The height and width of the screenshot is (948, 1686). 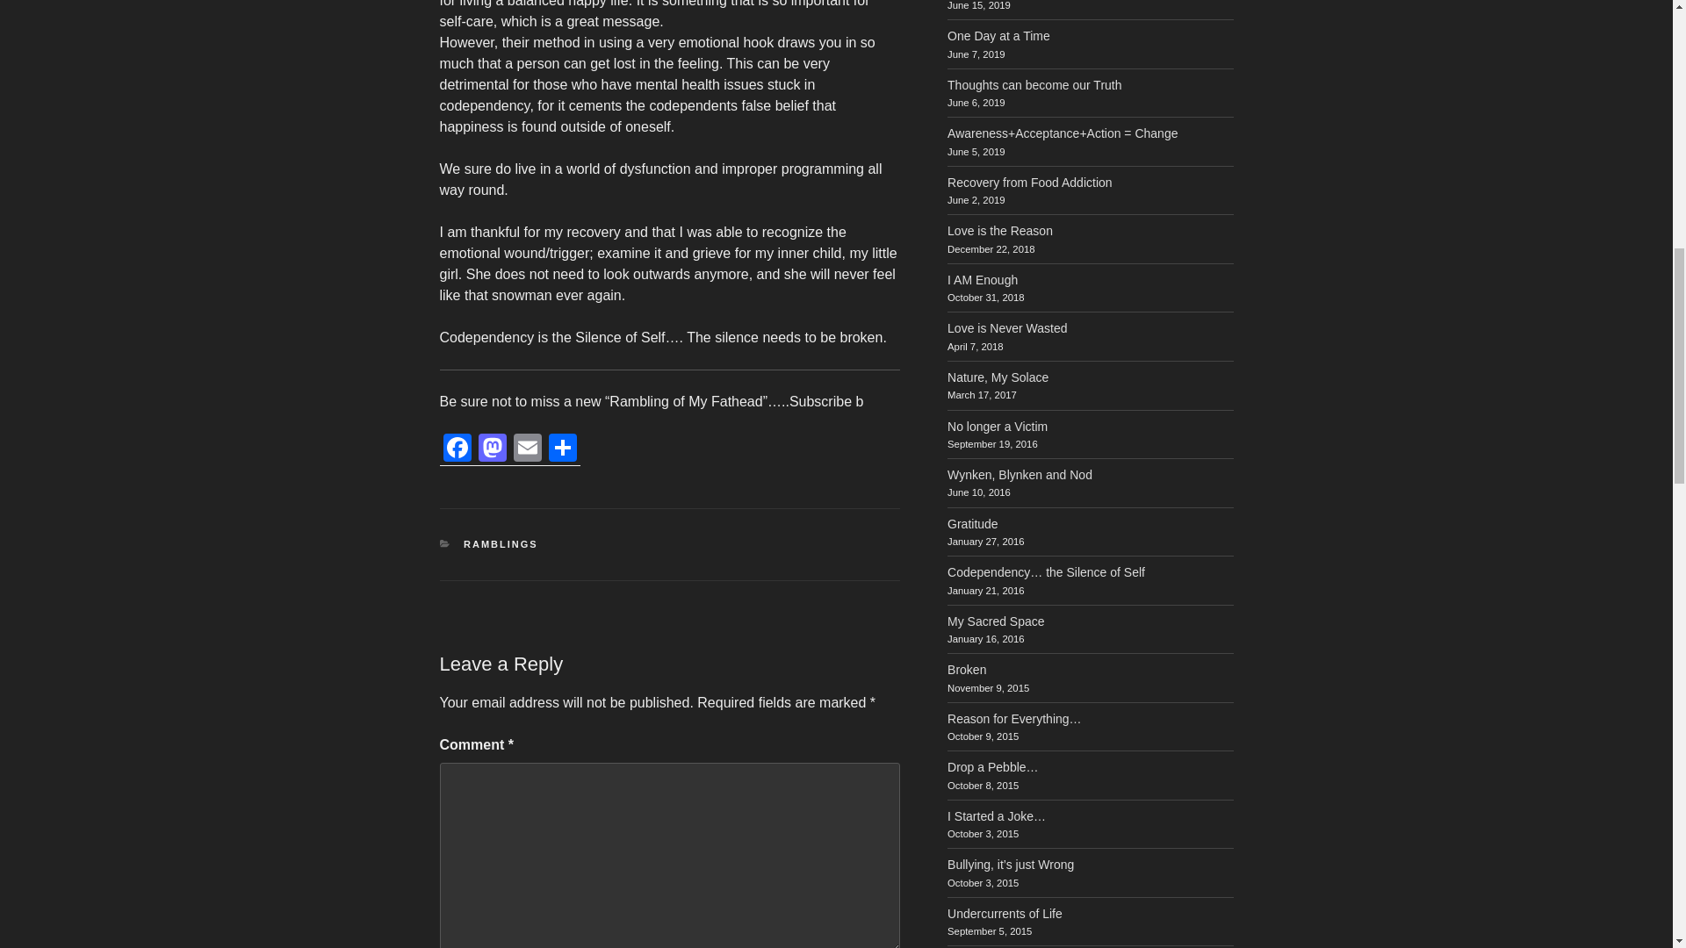 I want to click on Mastodon, so click(x=491, y=449).